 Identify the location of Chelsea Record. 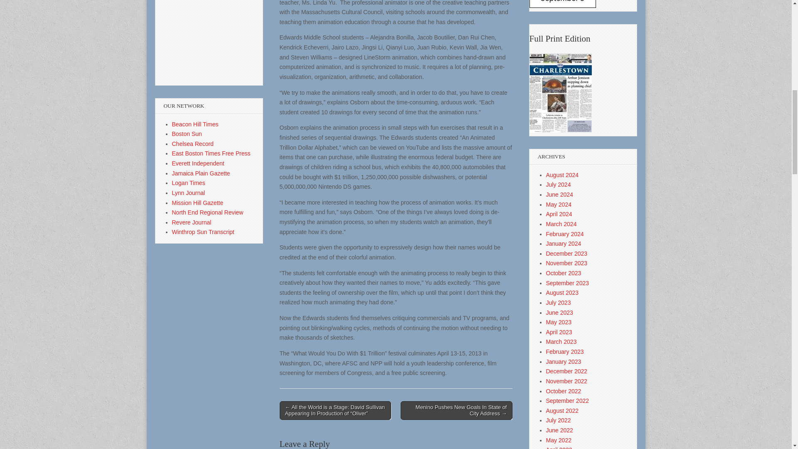
(193, 144).